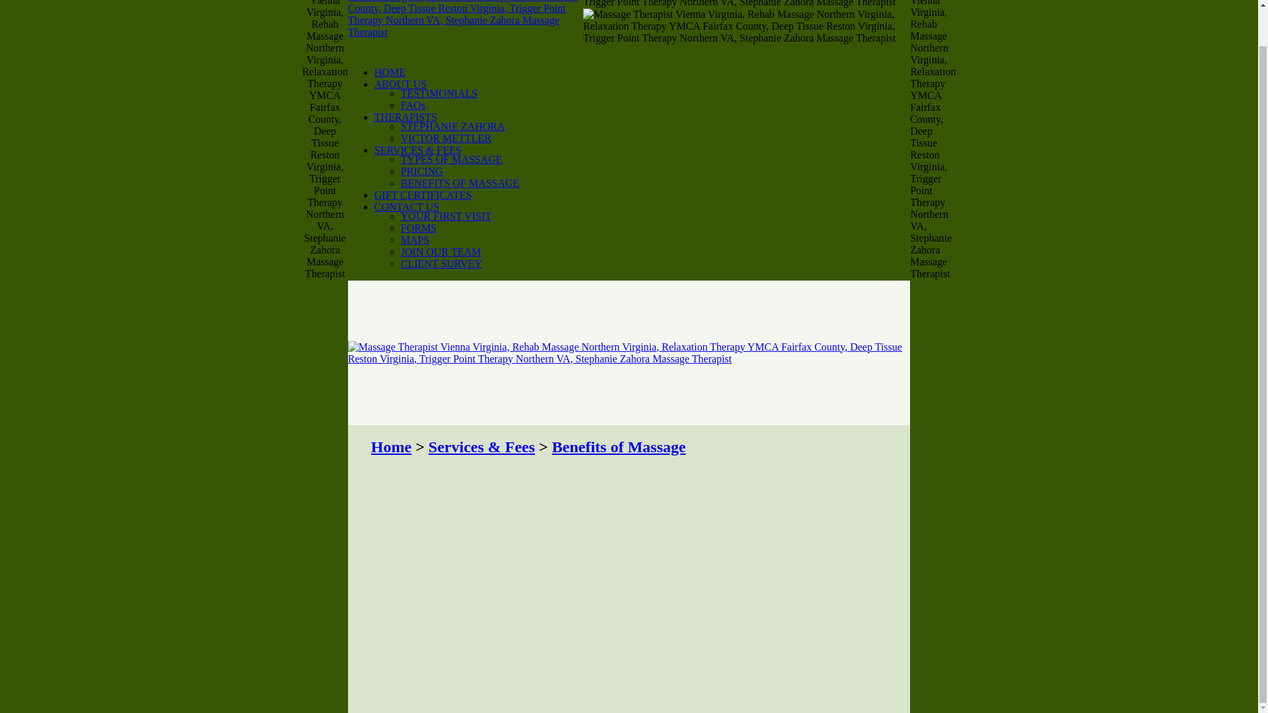 This screenshot has width=1268, height=713. What do you see at coordinates (460, 183) in the screenshot?
I see `BENEFITS OF MASSAGE` at bounding box center [460, 183].